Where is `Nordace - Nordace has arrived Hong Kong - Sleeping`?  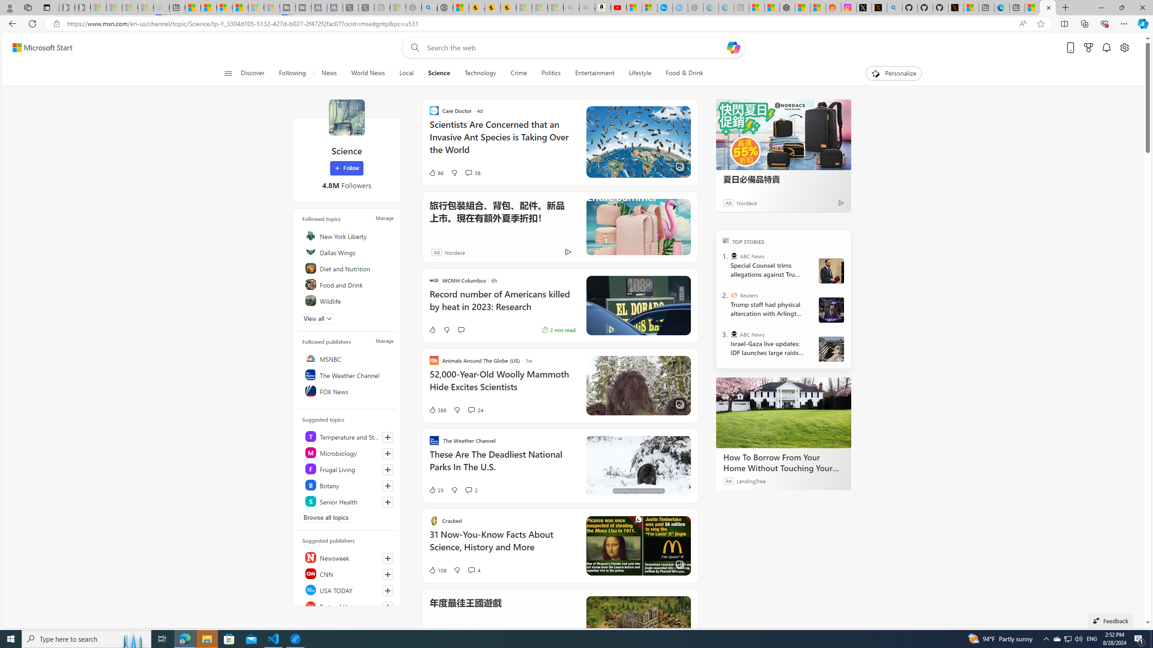 Nordace - Nordace has arrived Hong Kong - Sleeping is located at coordinates (695, 8).